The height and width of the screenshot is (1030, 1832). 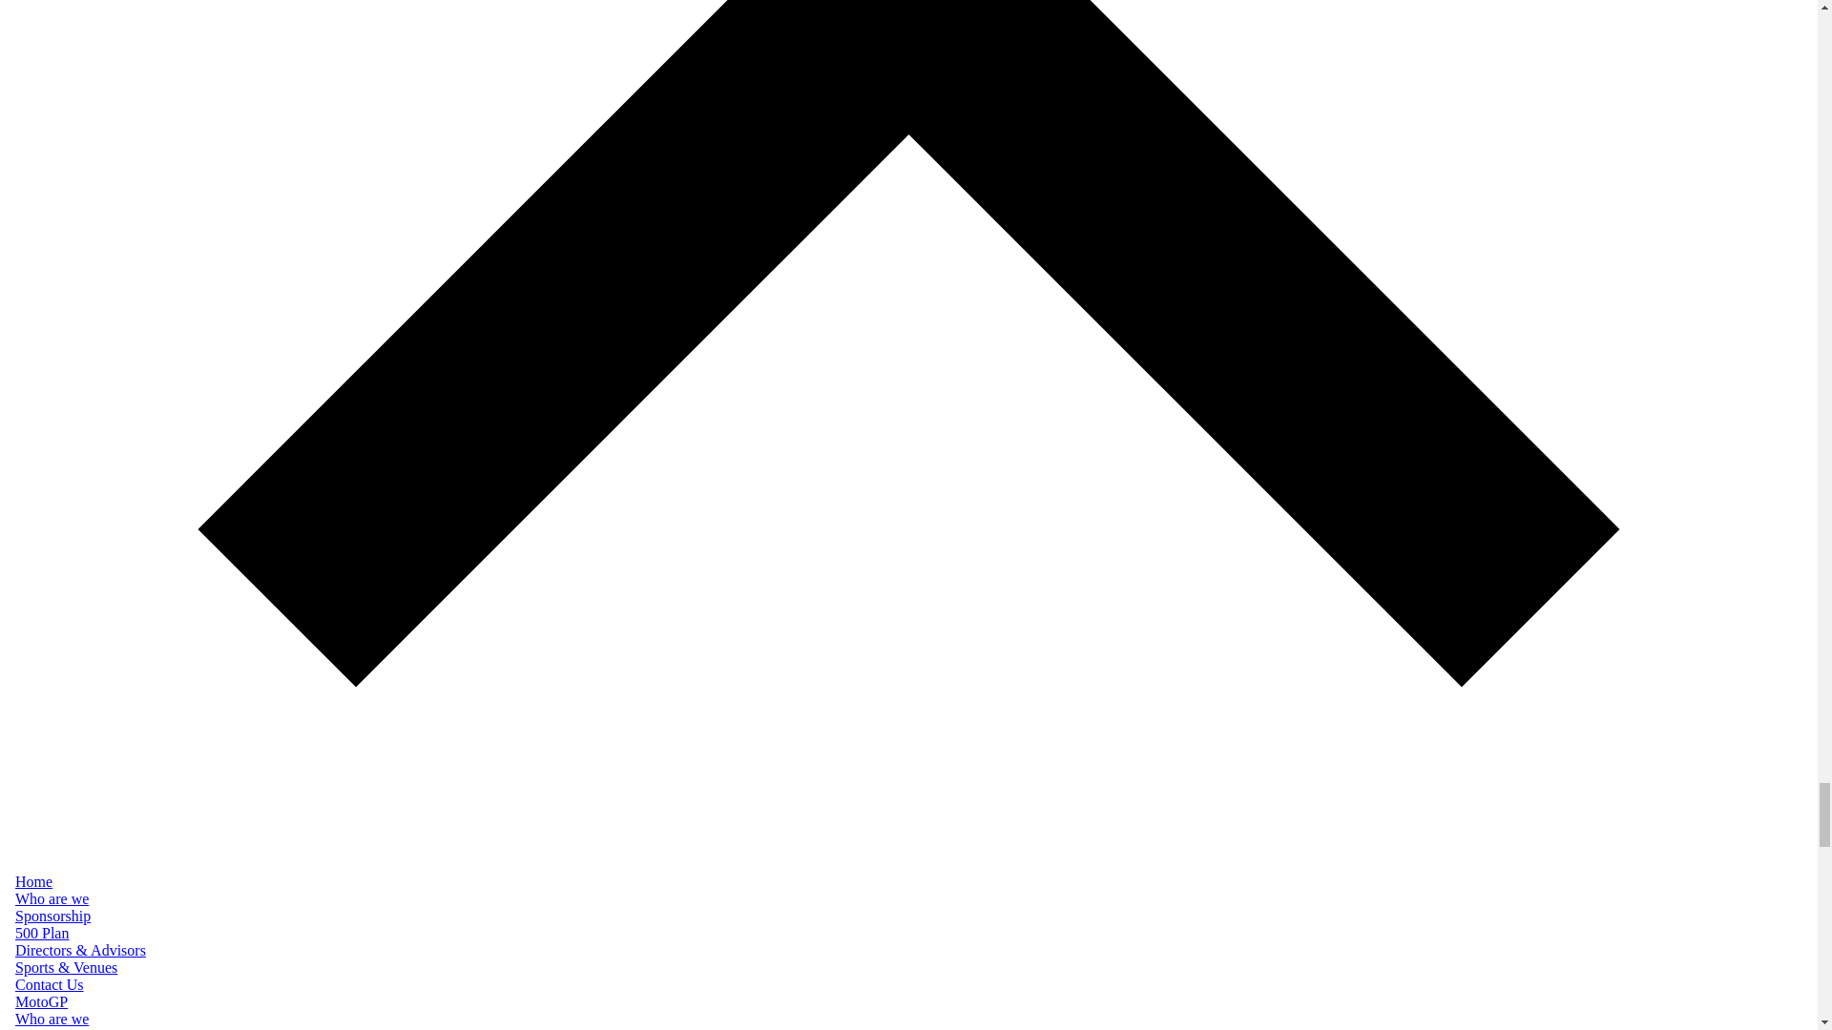 What do you see at coordinates (33, 881) in the screenshot?
I see `Home` at bounding box center [33, 881].